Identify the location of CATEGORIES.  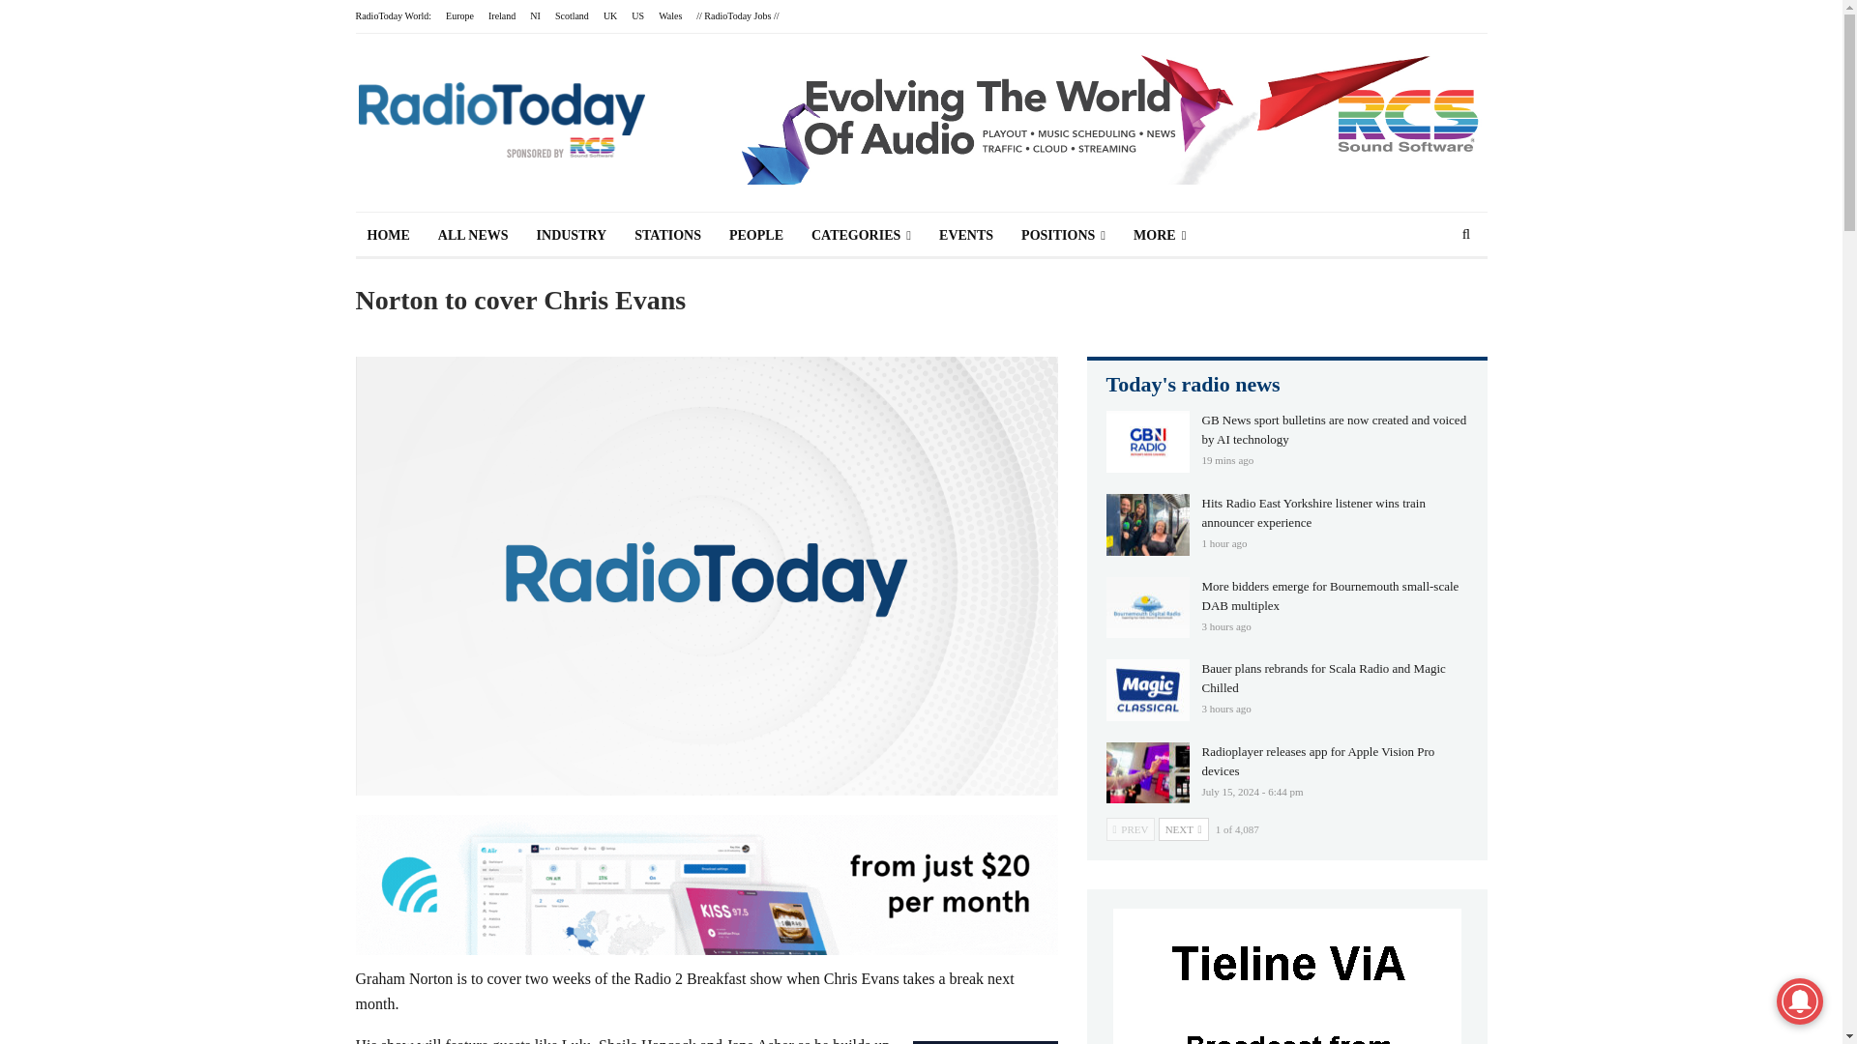
(861, 236).